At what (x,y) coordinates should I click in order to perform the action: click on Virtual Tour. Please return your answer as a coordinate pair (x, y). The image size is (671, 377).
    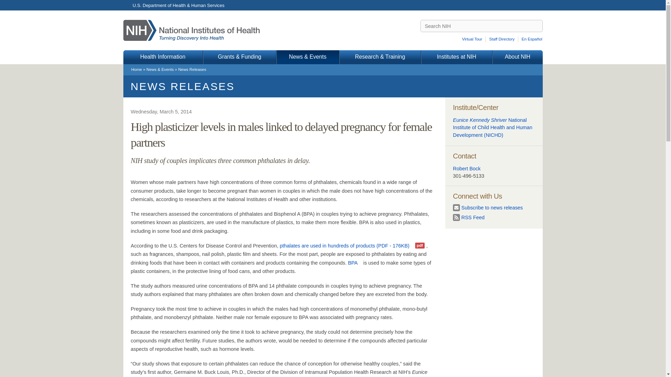
    Looking at the image, I should click on (473, 39).